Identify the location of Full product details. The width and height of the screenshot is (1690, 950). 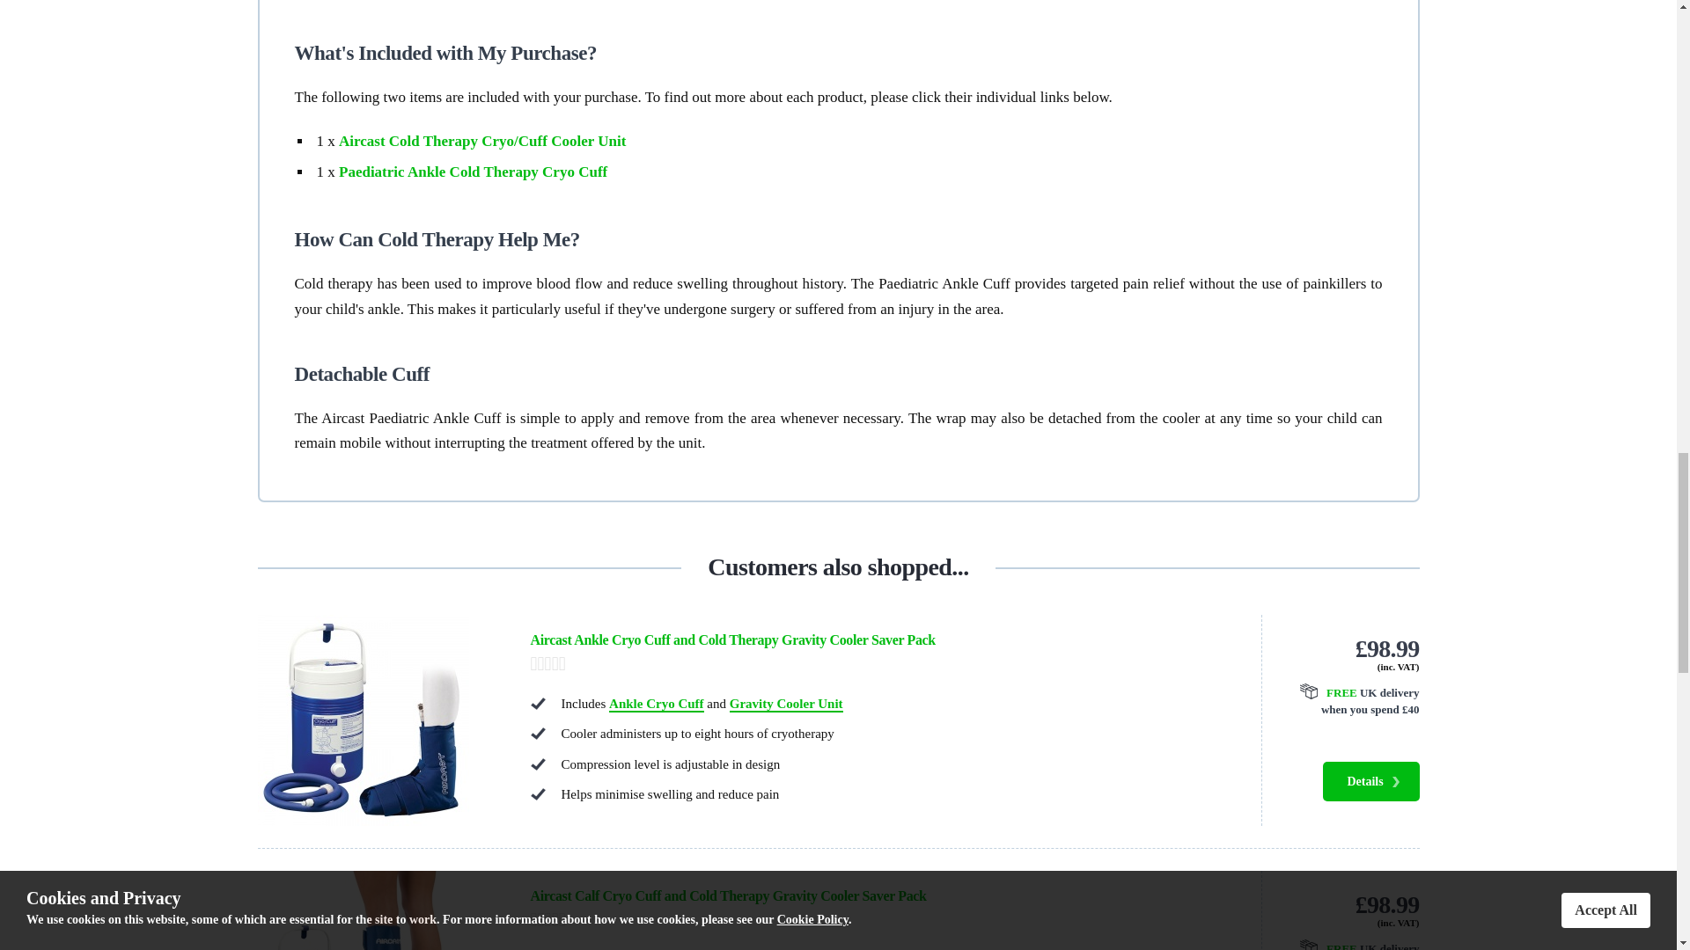
(1370, 781).